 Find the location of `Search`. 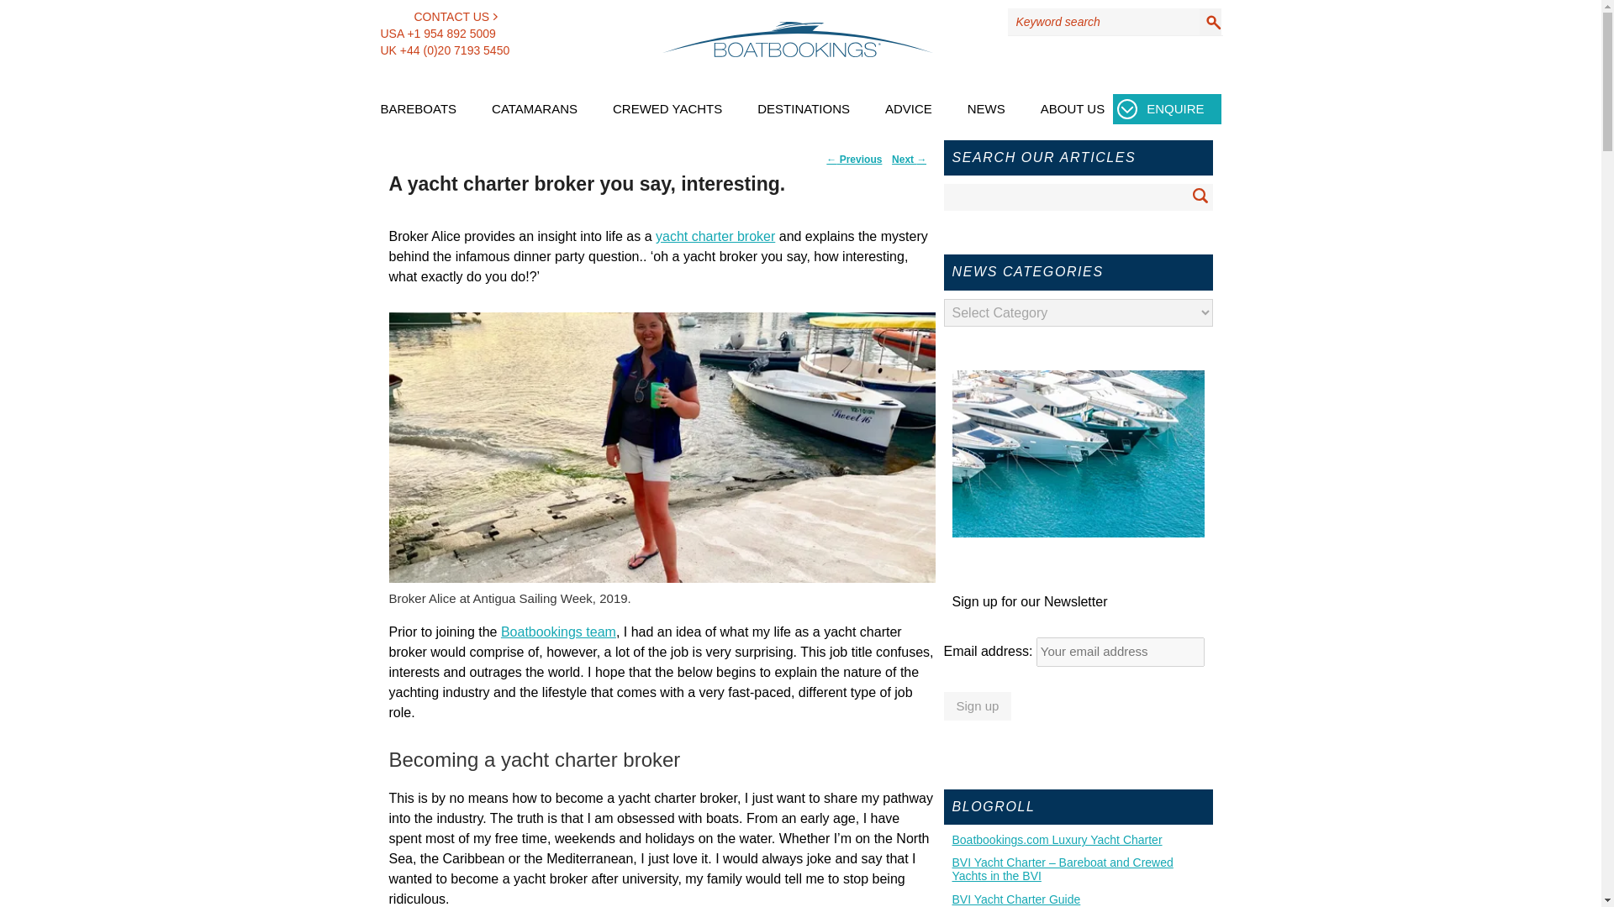

Search is located at coordinates (1200, 197).